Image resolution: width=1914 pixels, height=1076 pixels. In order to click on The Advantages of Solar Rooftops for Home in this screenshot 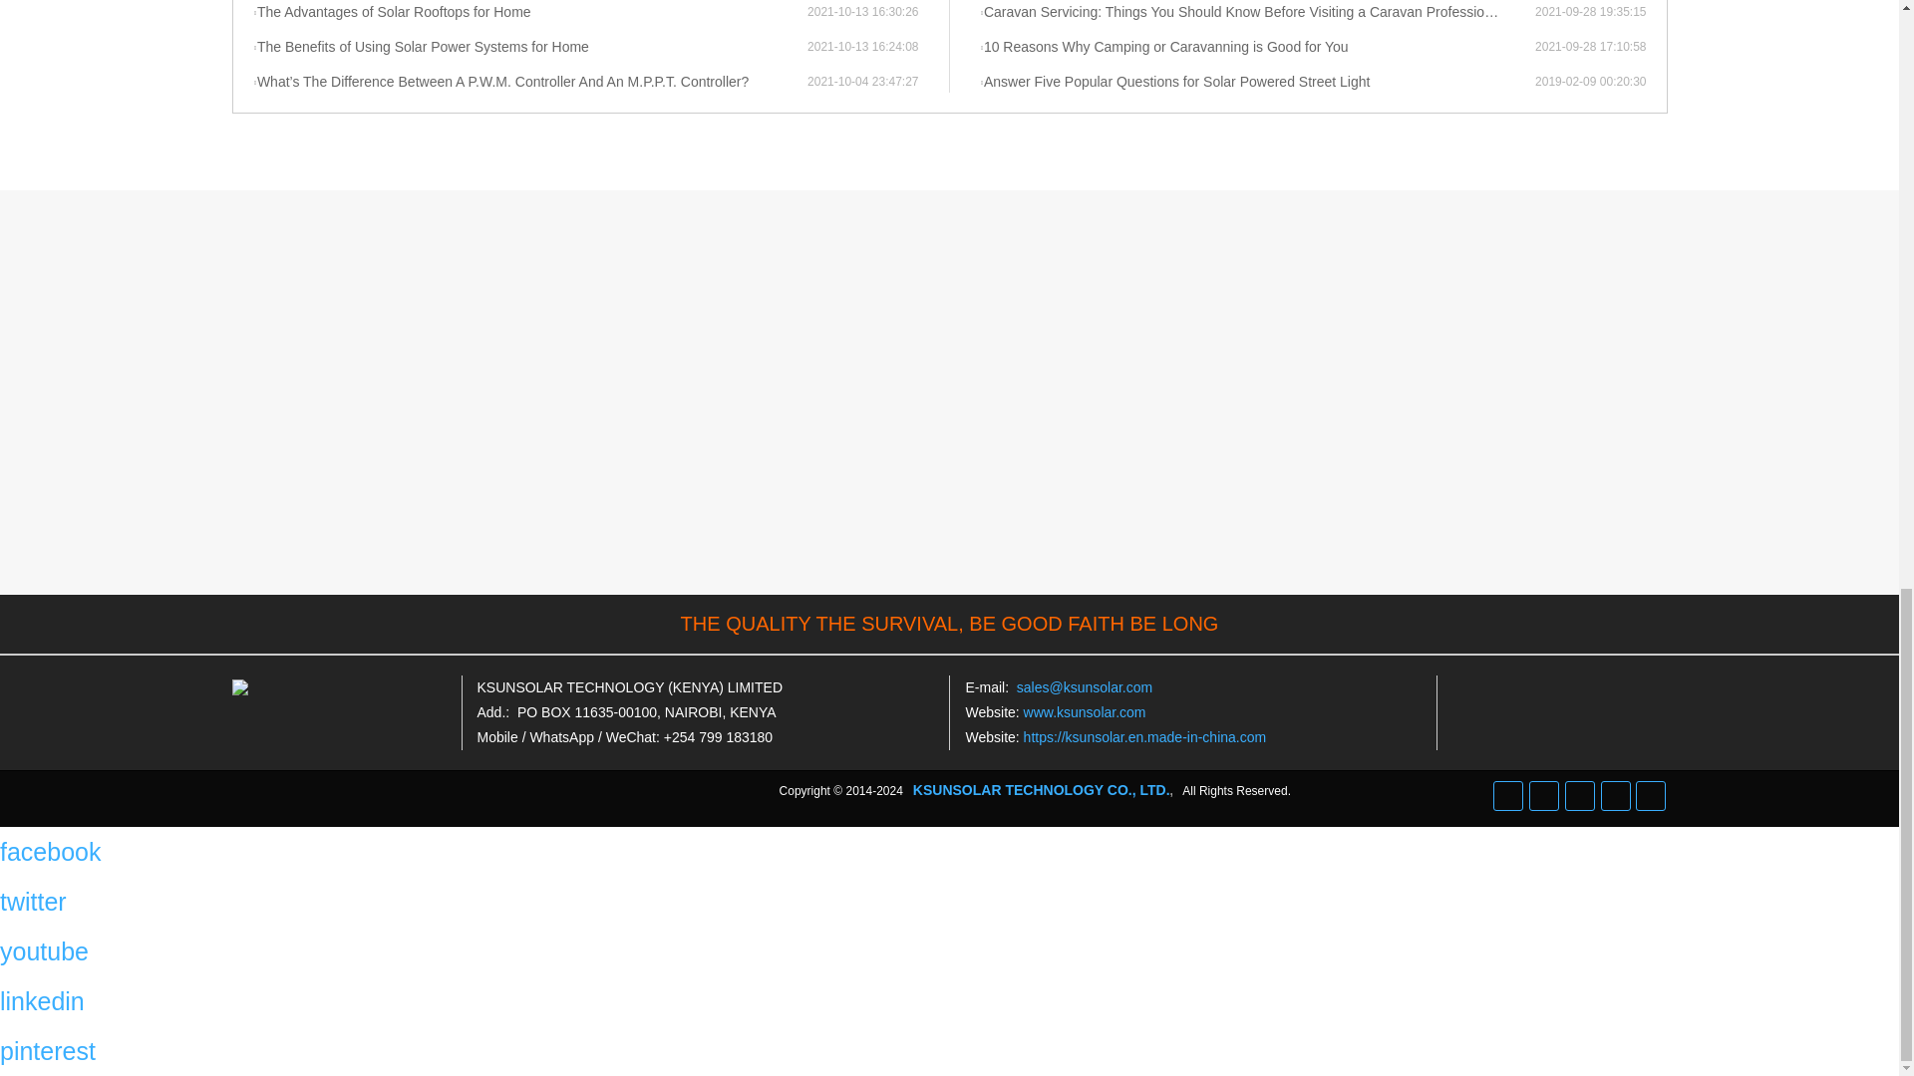, I will do `click(530, 12)`.